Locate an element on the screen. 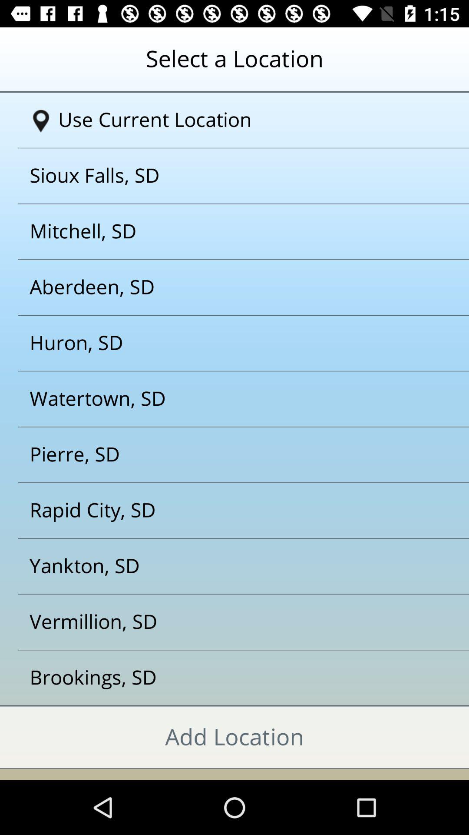 This screenshot has width=469, height=835. select the text which is immediately below huron sd is located at coordinates (224, 399).